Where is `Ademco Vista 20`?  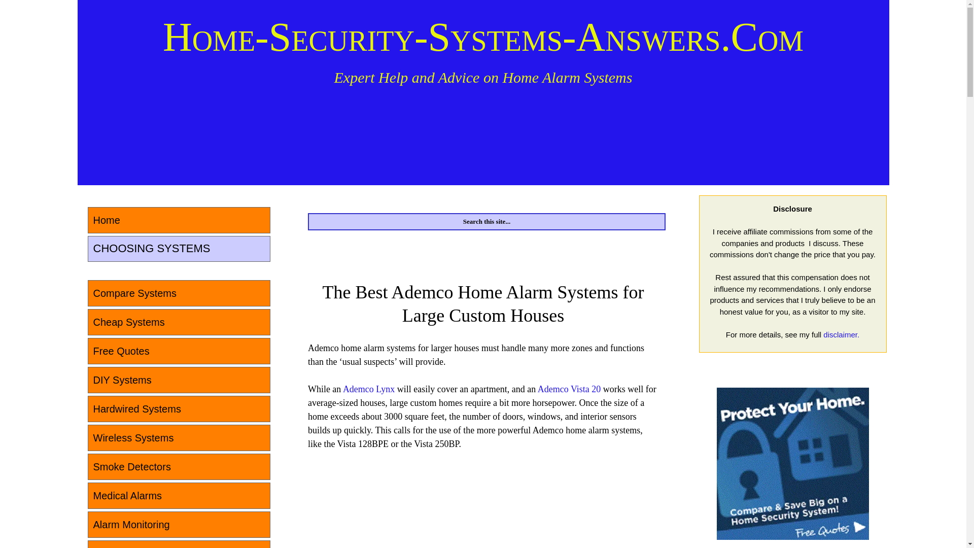
Ademco Vista 20 is located at coordinates (569, 389).